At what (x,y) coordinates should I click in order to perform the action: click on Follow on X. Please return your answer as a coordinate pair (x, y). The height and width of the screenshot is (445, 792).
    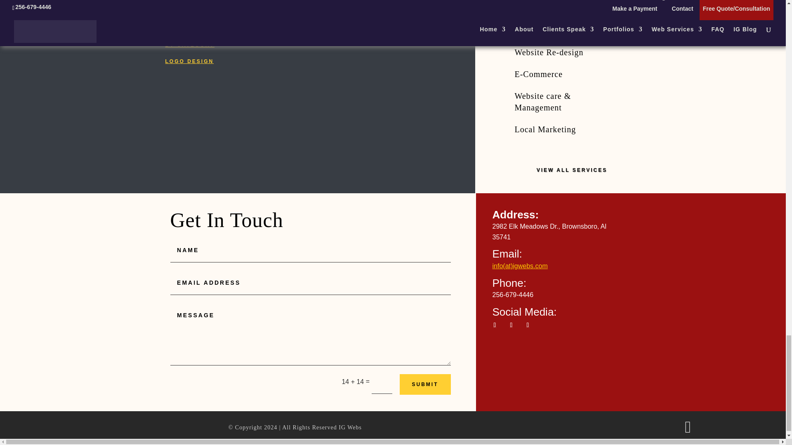
    Looking at the image, I should click on (511, 325).